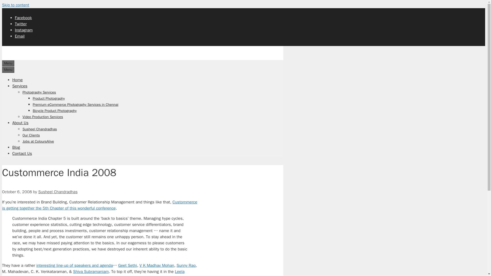  I want to click on Susheel Chandradhas, so click(40, 129).